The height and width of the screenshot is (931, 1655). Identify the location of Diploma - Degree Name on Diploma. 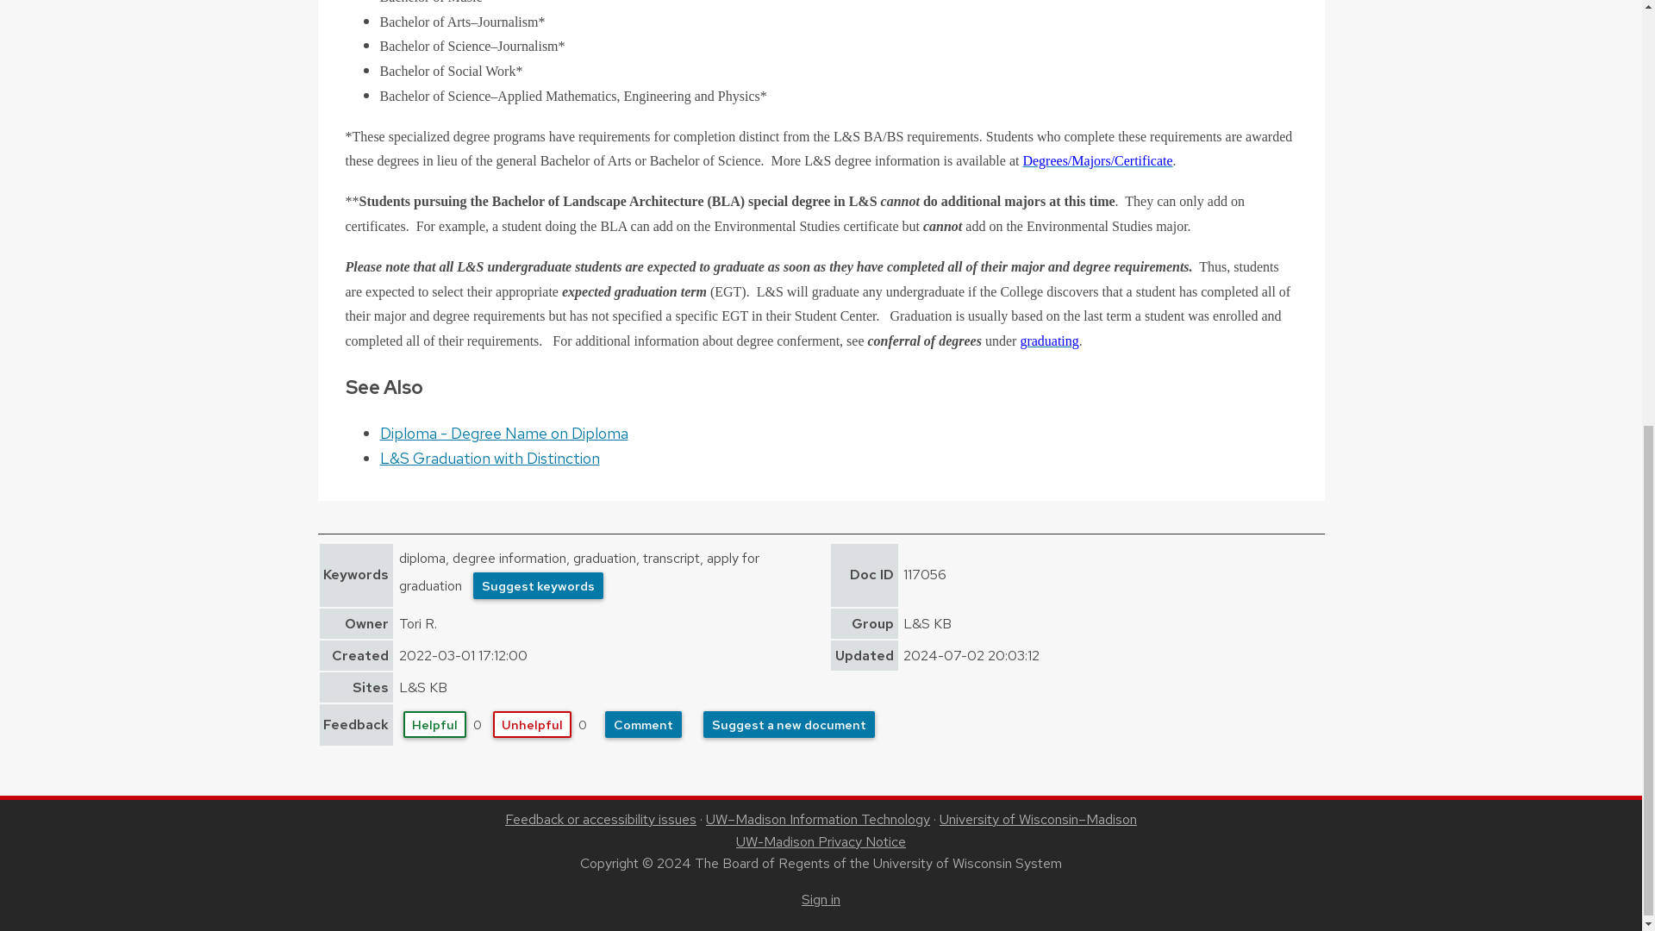
(503, 433).